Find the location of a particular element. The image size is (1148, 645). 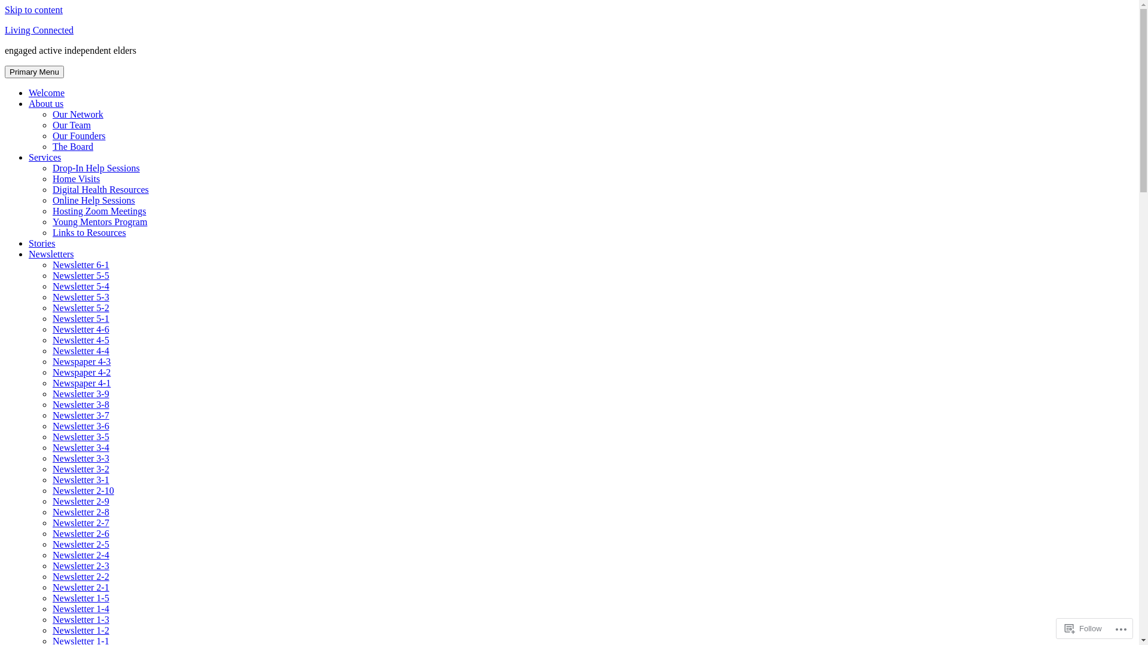

Newsletter 2-5 is located at coordinates (81, 545).